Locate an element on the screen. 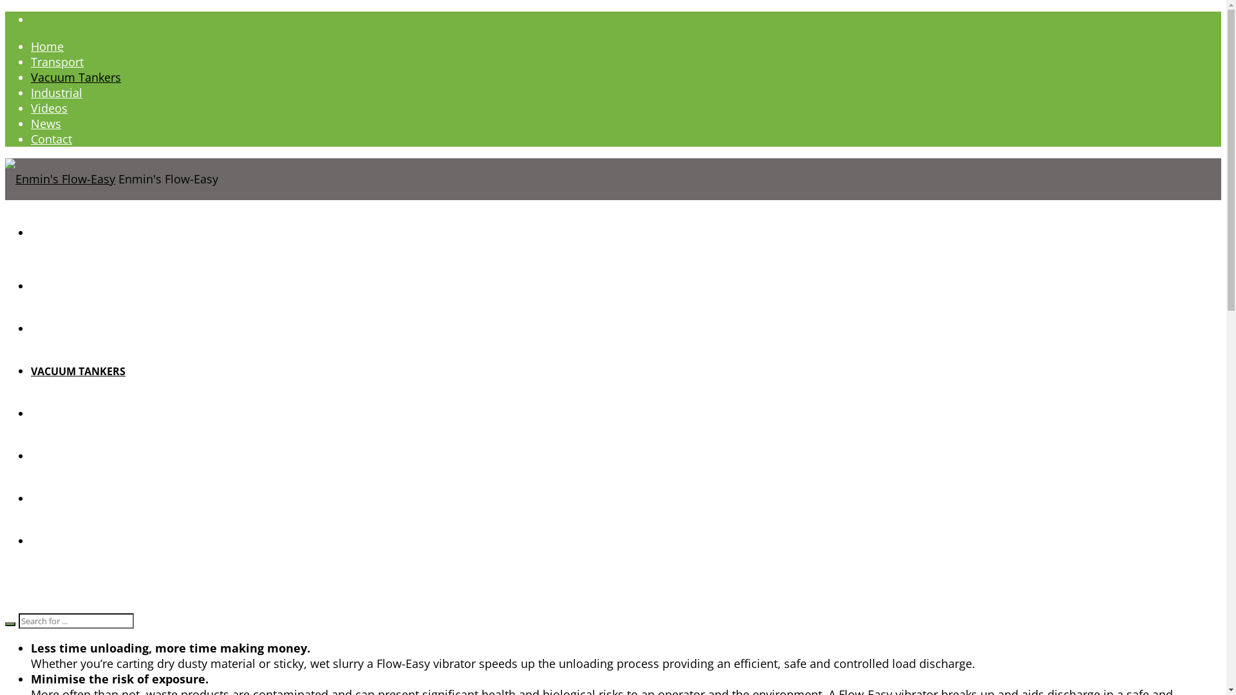  TRANSPORT is located at coordinates (62, 329).